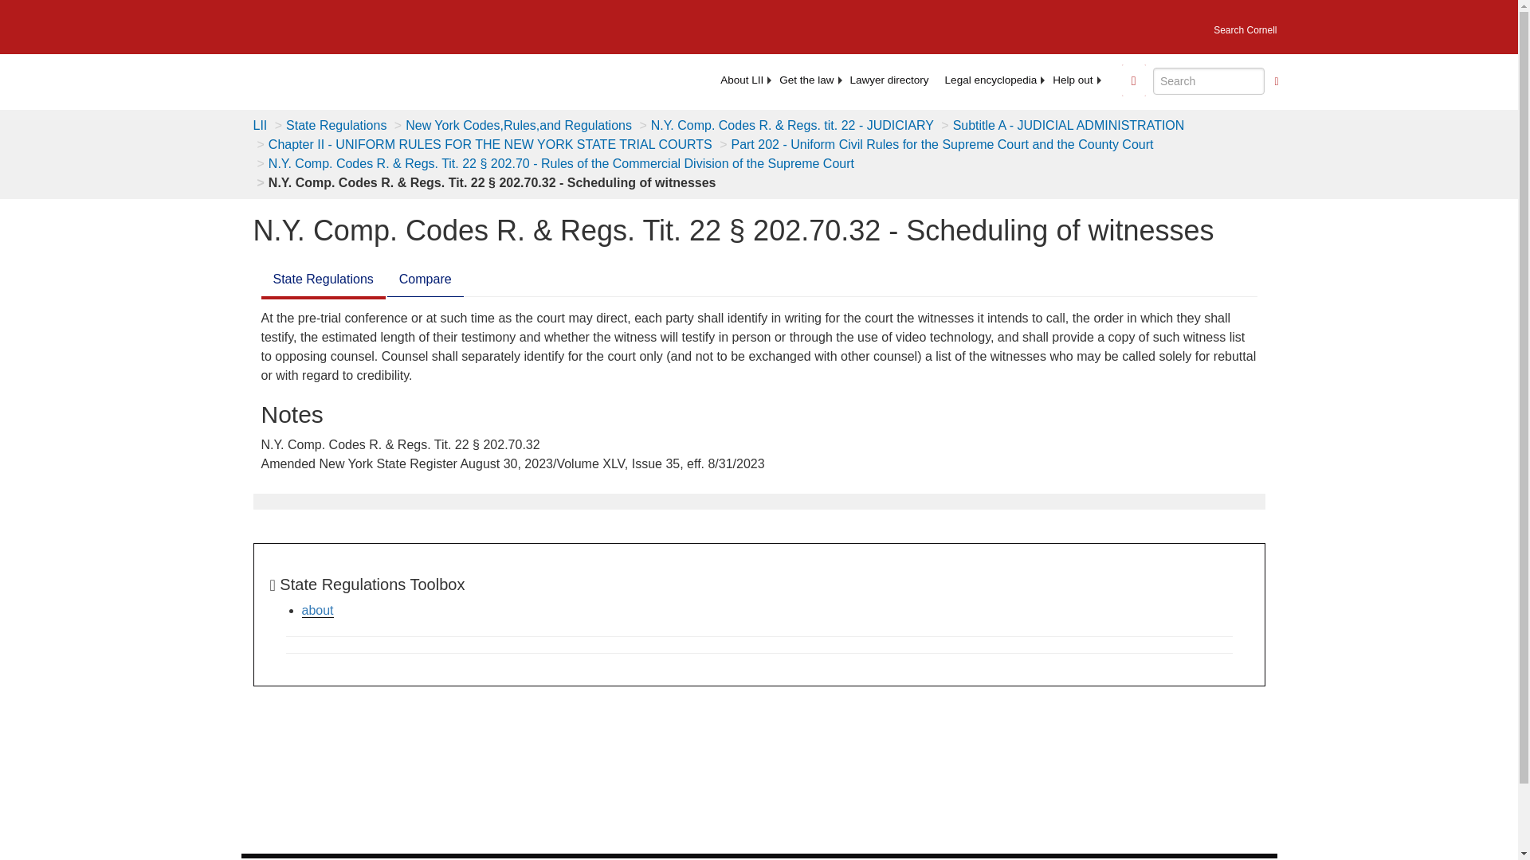  Describe the element at coordinates (806, 80) in the screenshot. I see `Get the law` at that location.